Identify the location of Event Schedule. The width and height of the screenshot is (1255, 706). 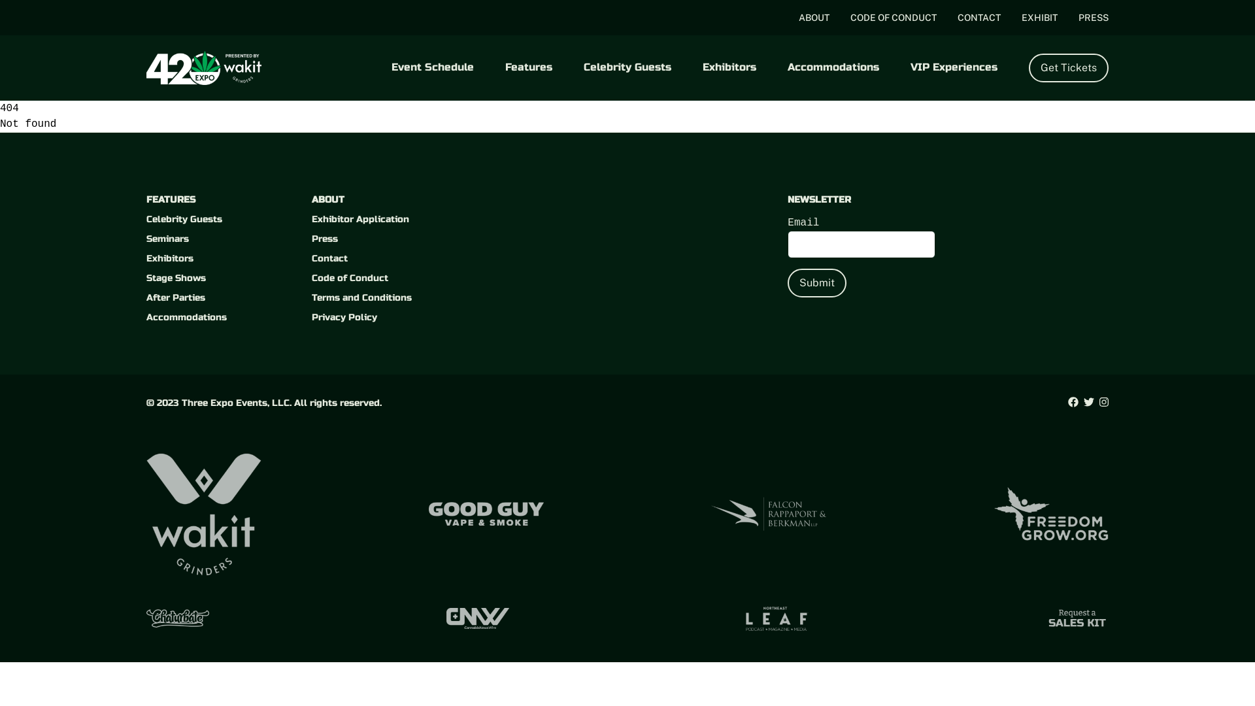
(433, 67).